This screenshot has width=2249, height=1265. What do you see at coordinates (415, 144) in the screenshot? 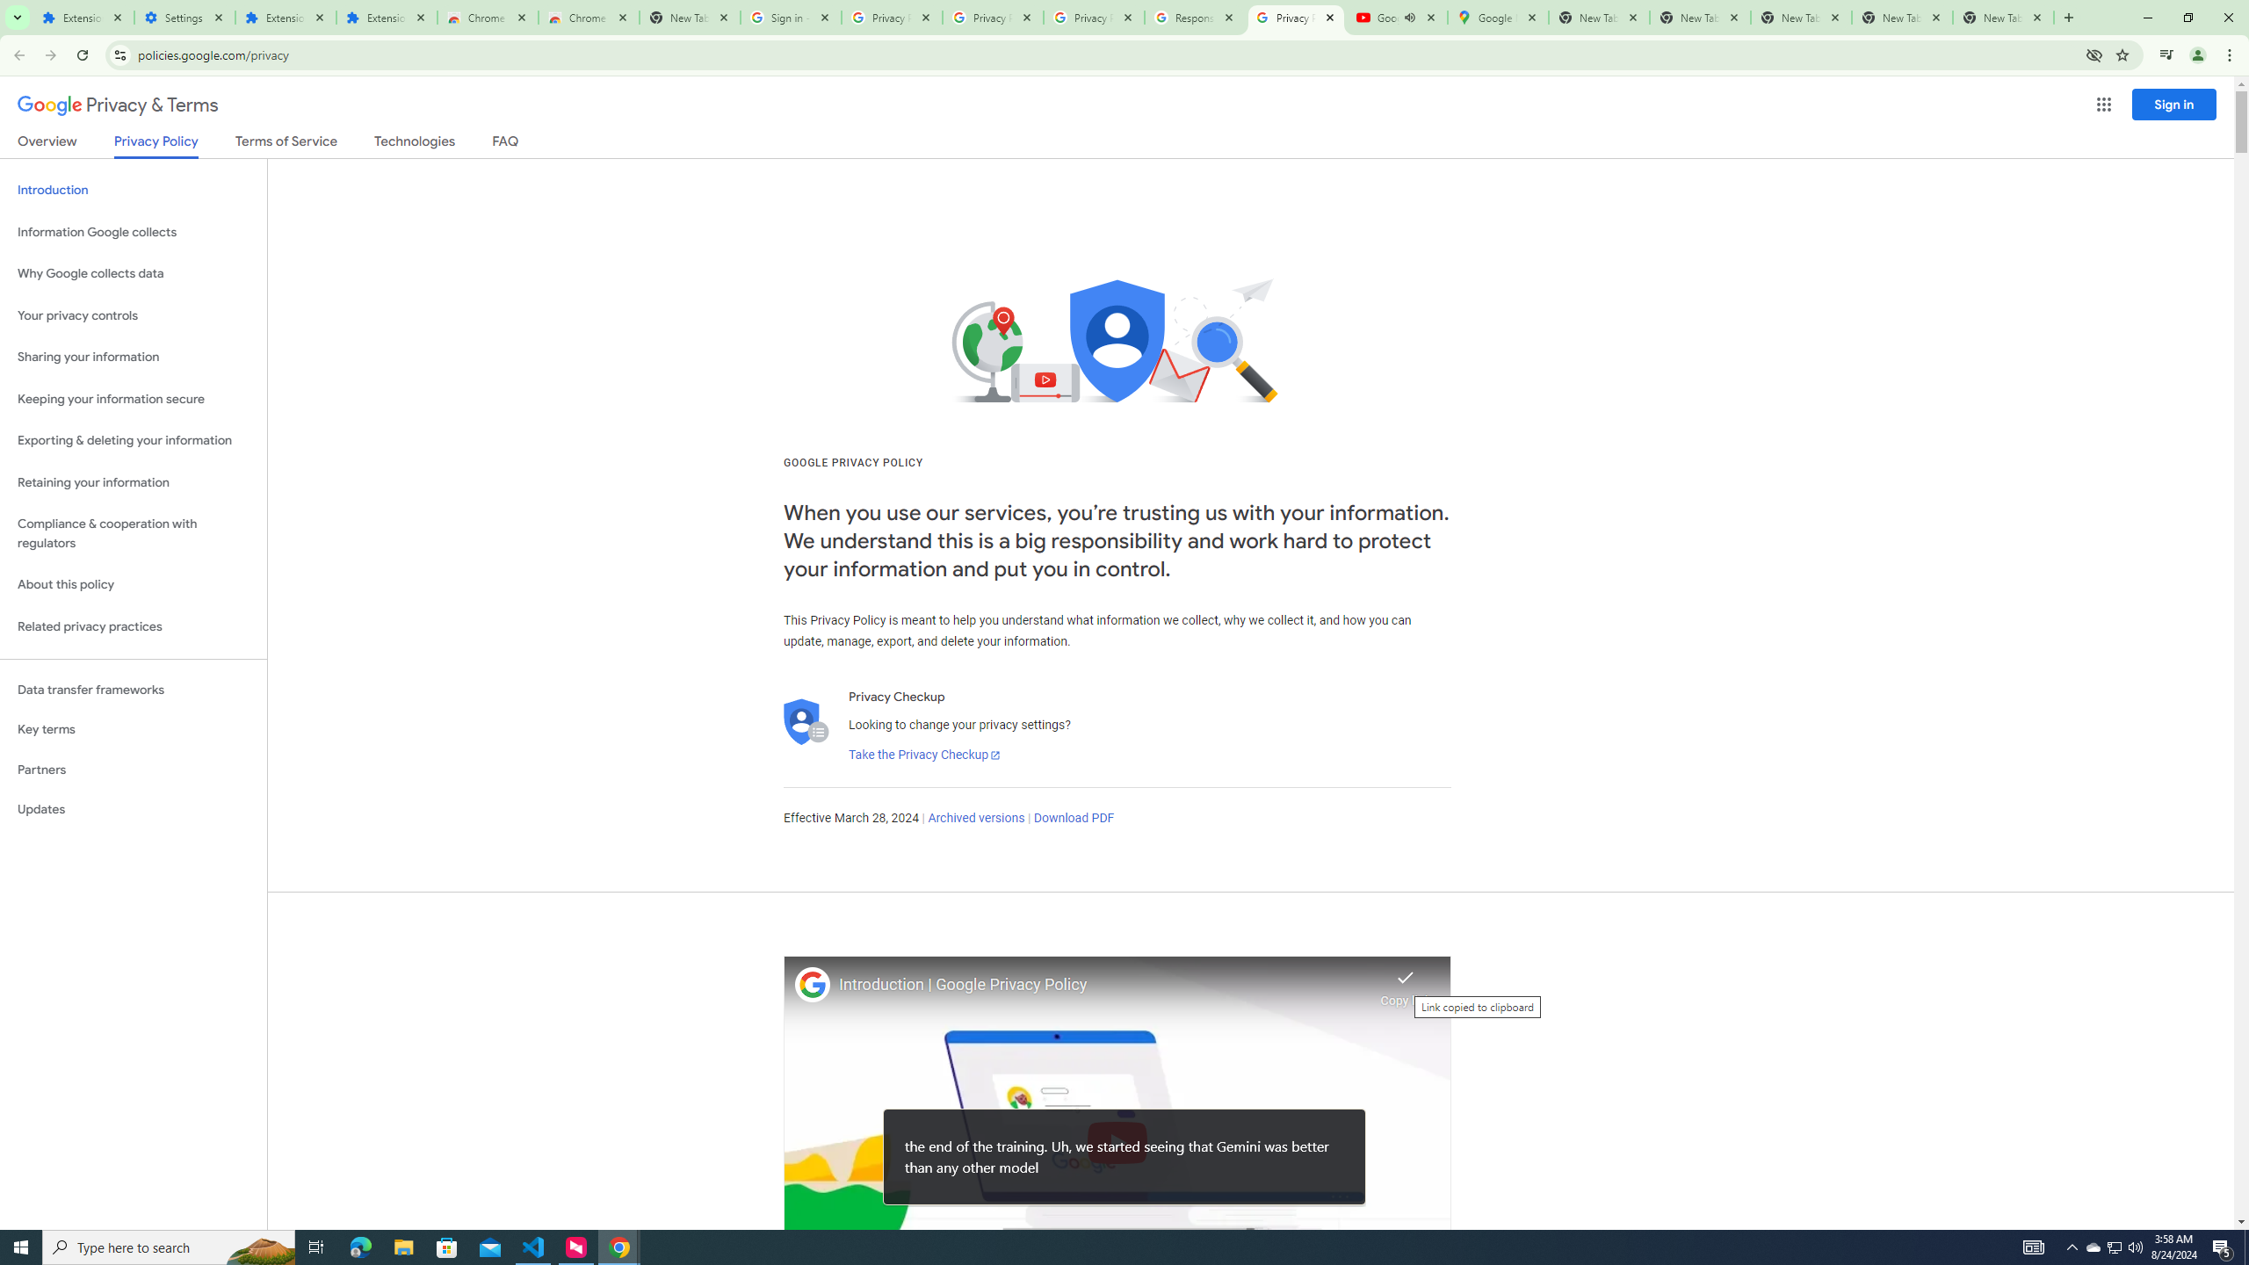
I see `Technologies` at bounding box center [415, 144].